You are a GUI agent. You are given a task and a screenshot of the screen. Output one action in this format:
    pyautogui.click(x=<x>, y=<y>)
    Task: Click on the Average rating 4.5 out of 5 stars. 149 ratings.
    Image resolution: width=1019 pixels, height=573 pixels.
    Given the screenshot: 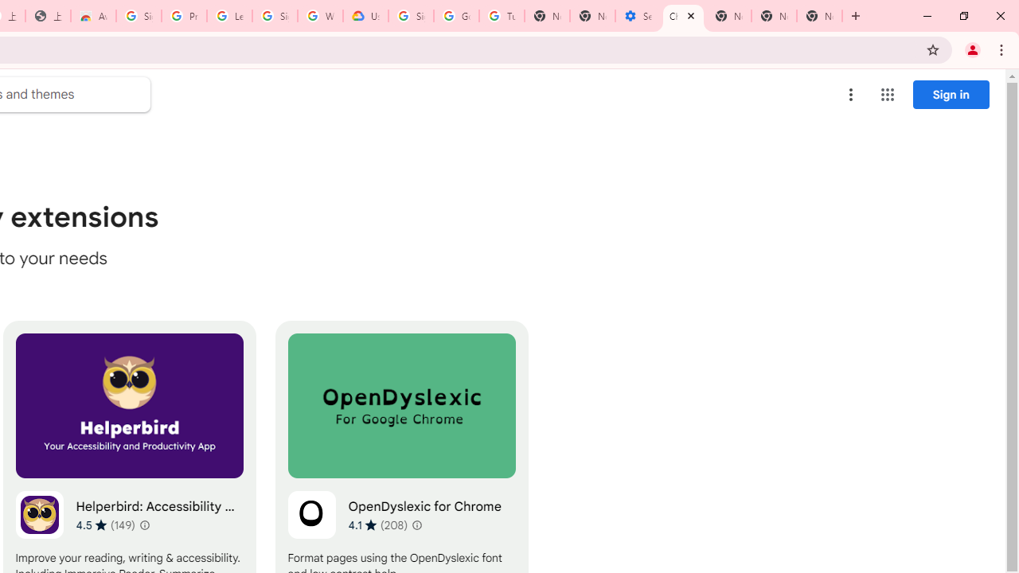 What is the action you would take?
    pyautogui.click(x=105, y=524)
    